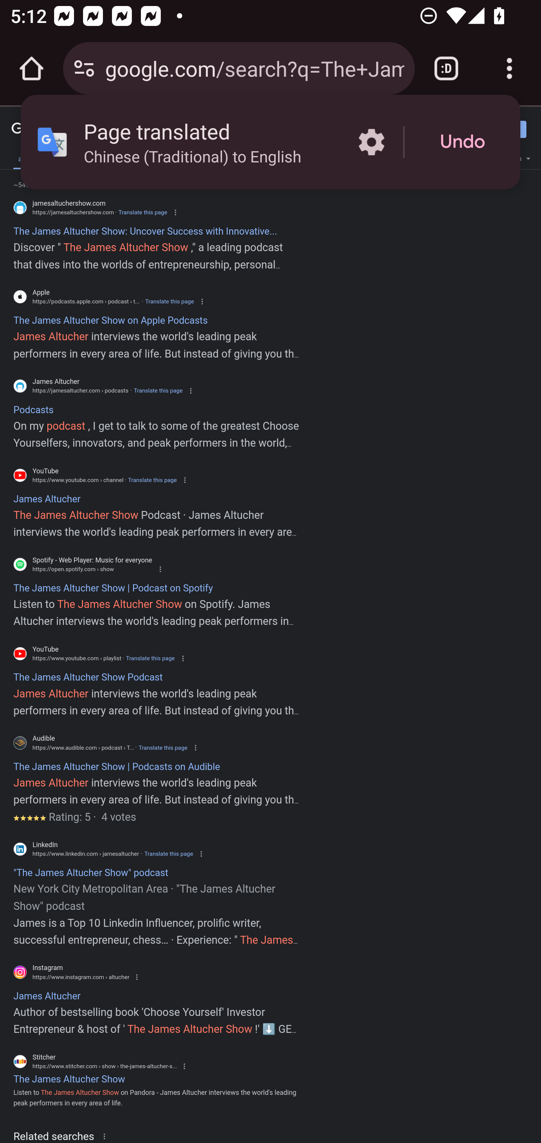 This screenshot has width=541, height=1143. Describe the element at coordinates (509, 68) in the screenshot. I see `Customize and control Google Chrome` at that location.